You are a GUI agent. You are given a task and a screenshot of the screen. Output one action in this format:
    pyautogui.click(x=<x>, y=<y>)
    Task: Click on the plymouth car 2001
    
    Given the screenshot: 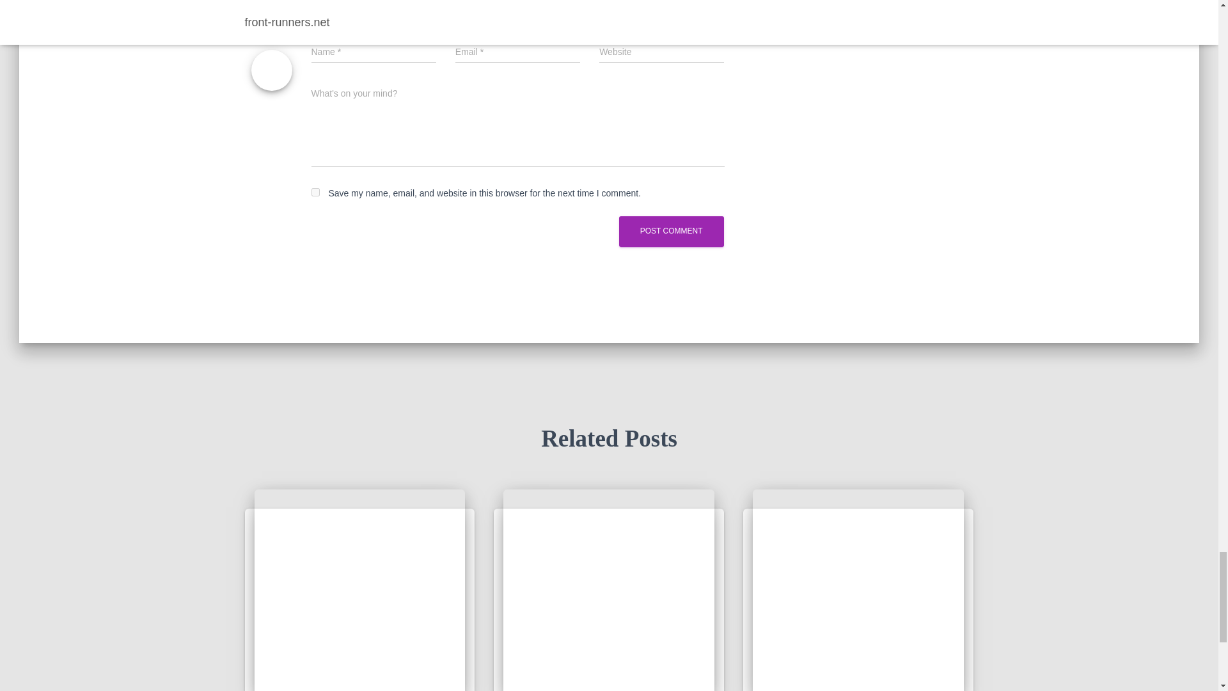 What is the action you would take?
    pyautogui.click(x=858, y=590)
    